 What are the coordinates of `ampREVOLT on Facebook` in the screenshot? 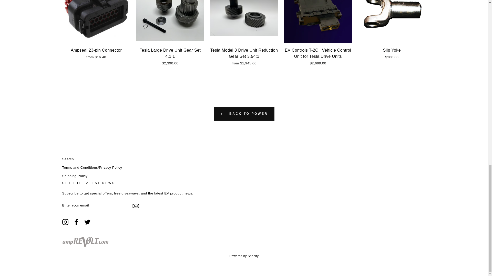 It's located at (76, 222).